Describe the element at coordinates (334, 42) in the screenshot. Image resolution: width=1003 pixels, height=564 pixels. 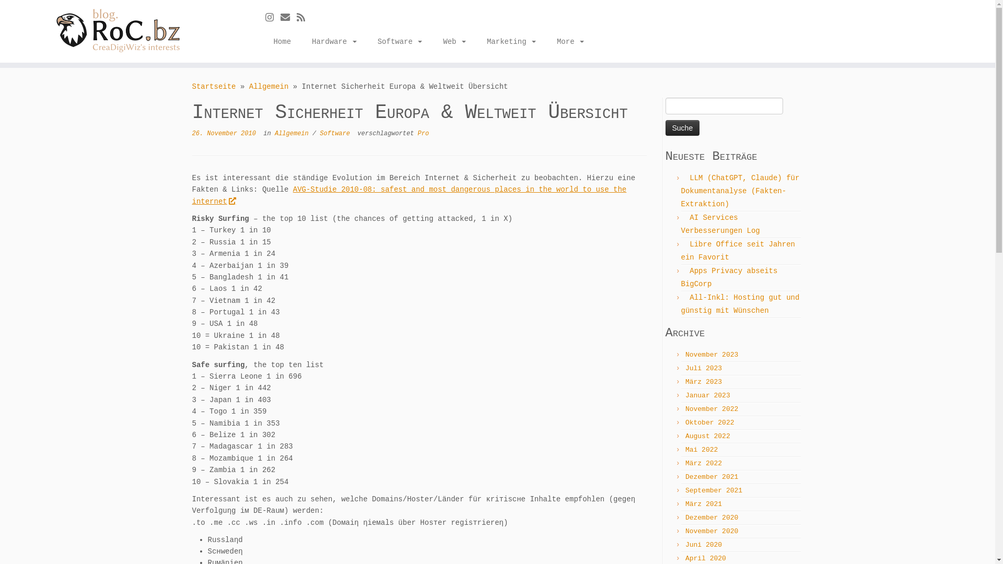
I see `Hardware` at that location.